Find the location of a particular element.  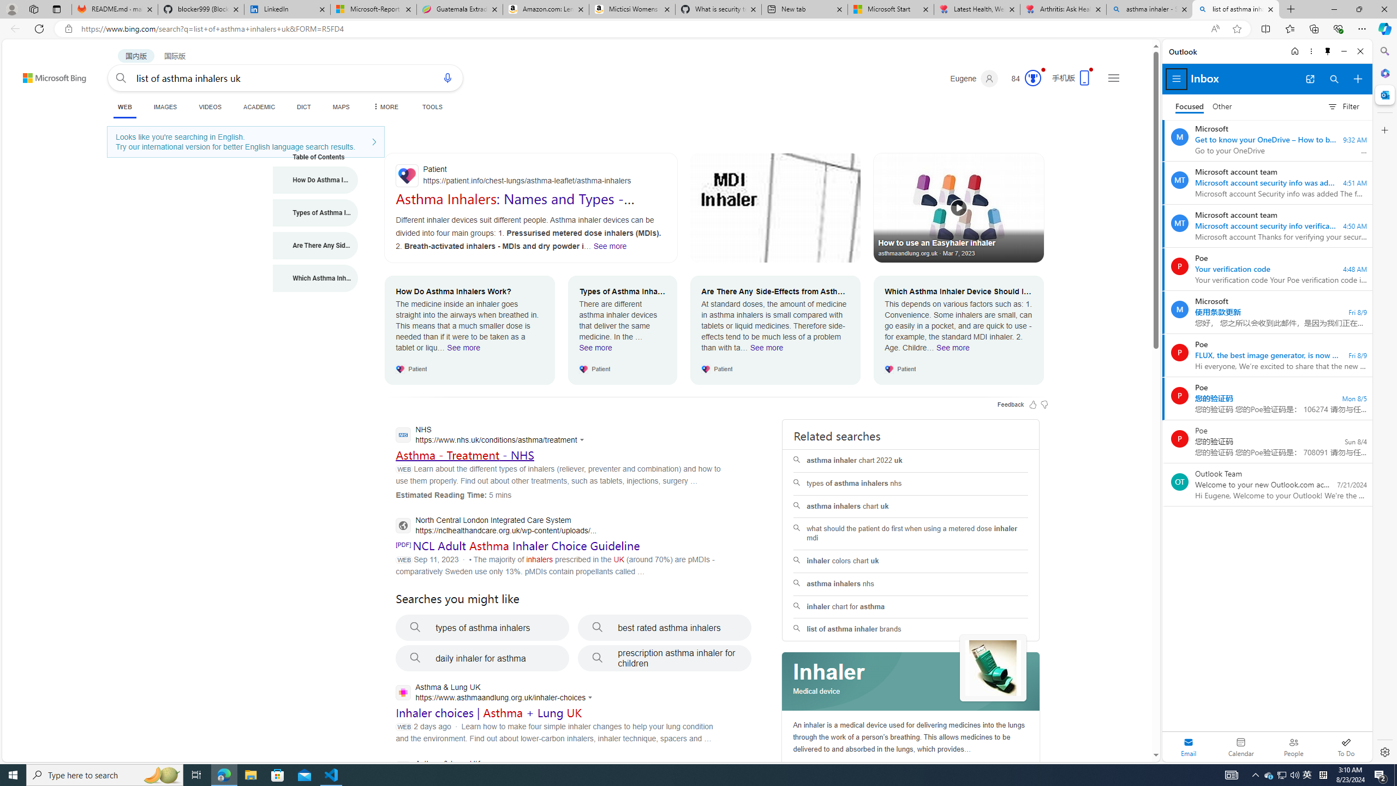

Types of Asthma Inhalers is located at coordinates (315, 212).